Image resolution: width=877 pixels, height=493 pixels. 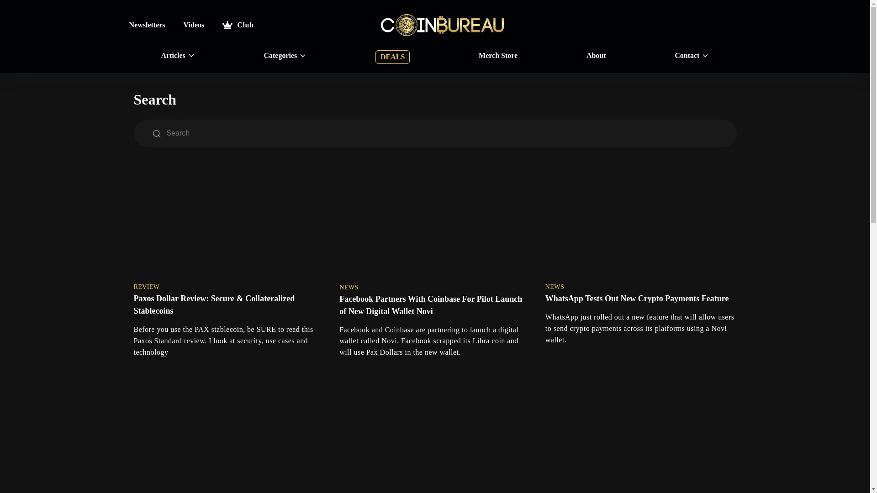 What do you see at coordinates (238, 25) in the screenshot?
I see `Club` at bounding box center [238, 25].